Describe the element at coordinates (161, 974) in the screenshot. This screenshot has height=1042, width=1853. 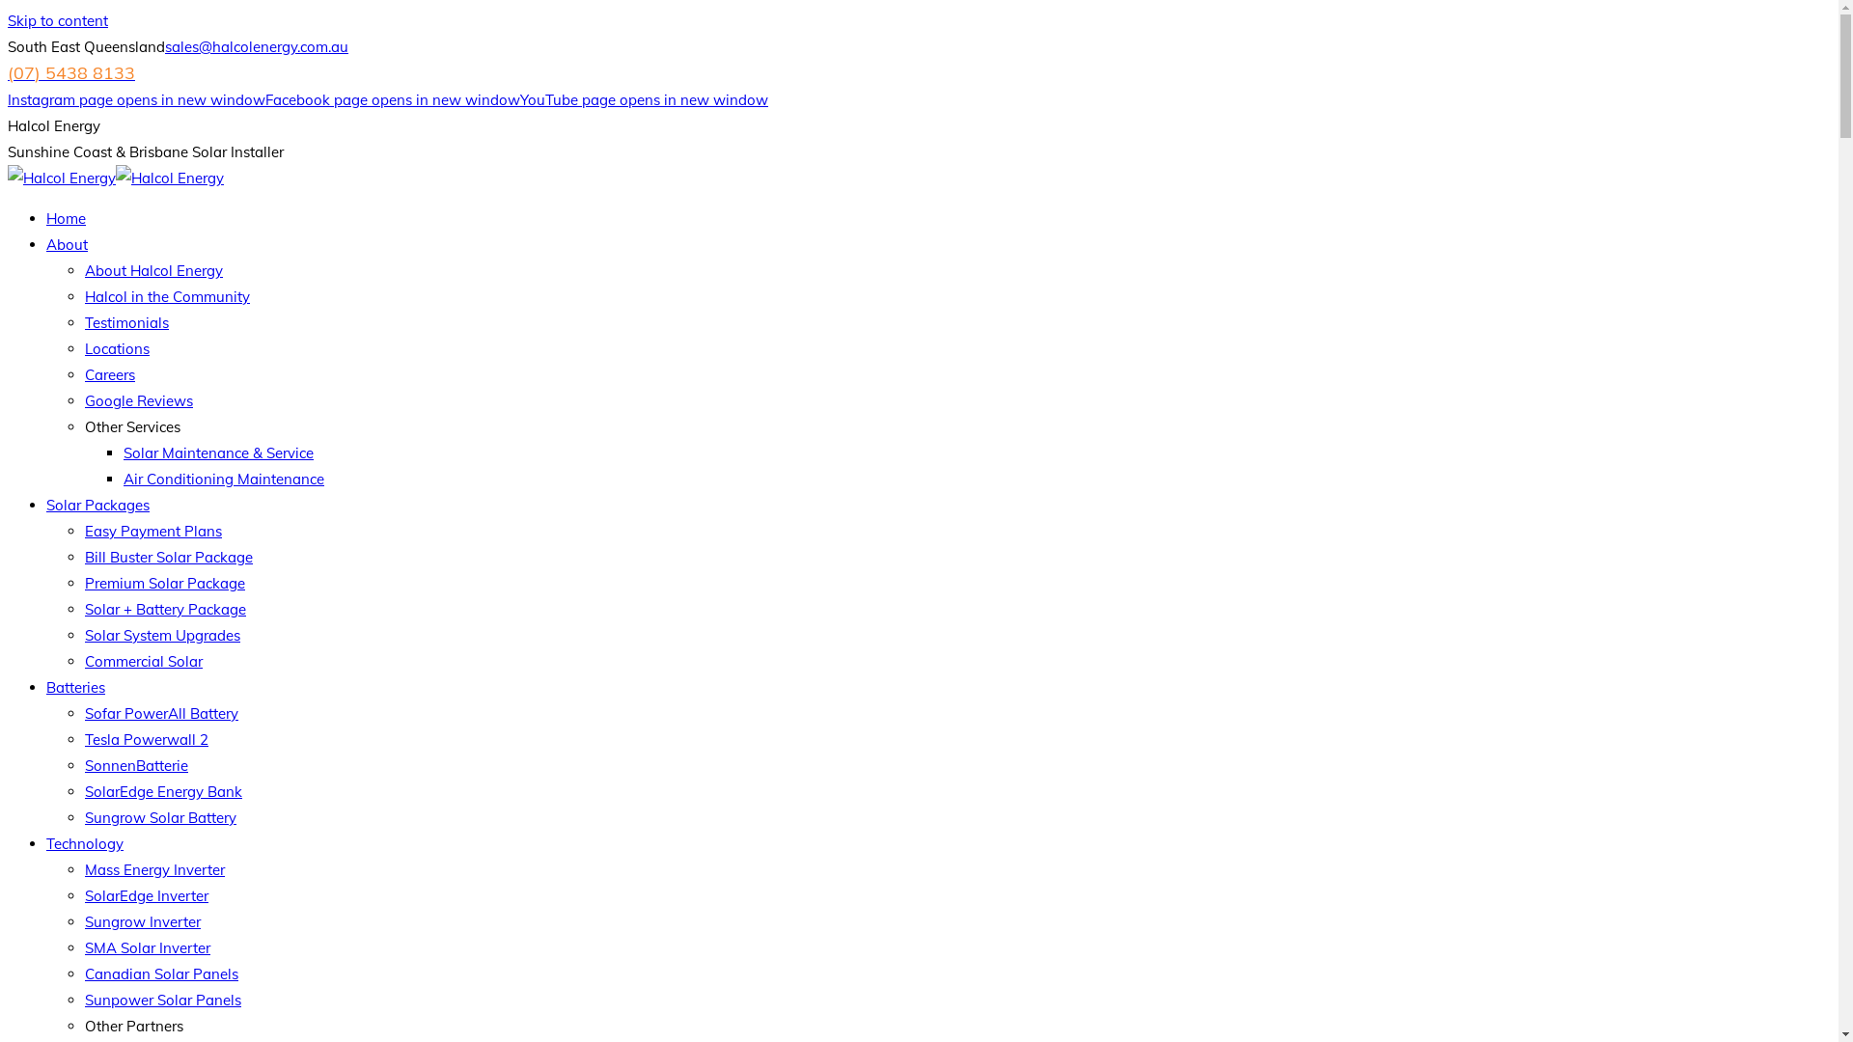
I see `Canadian Solar Panels` at that location.